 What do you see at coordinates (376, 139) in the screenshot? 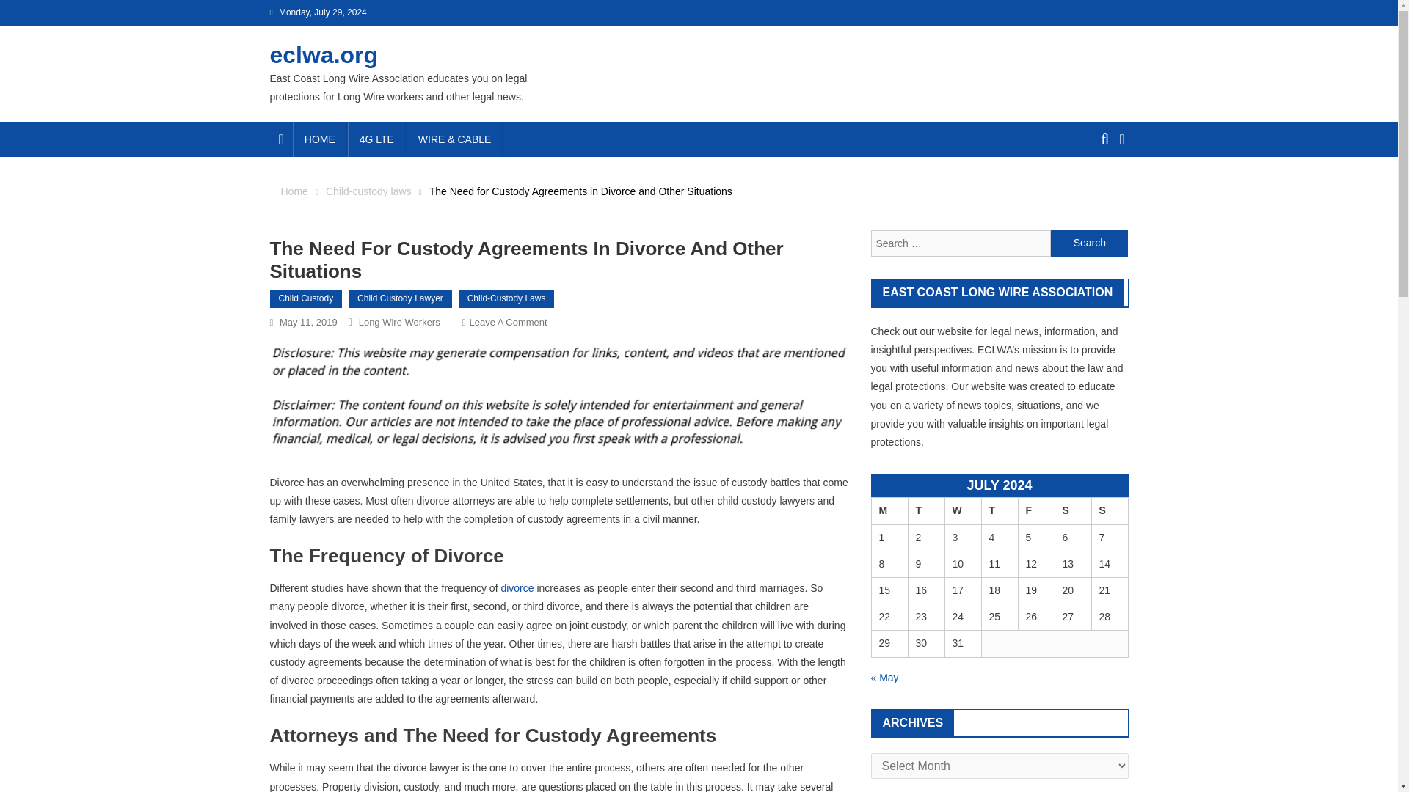
I see `4G LTE` at bounding box center [376, 139].